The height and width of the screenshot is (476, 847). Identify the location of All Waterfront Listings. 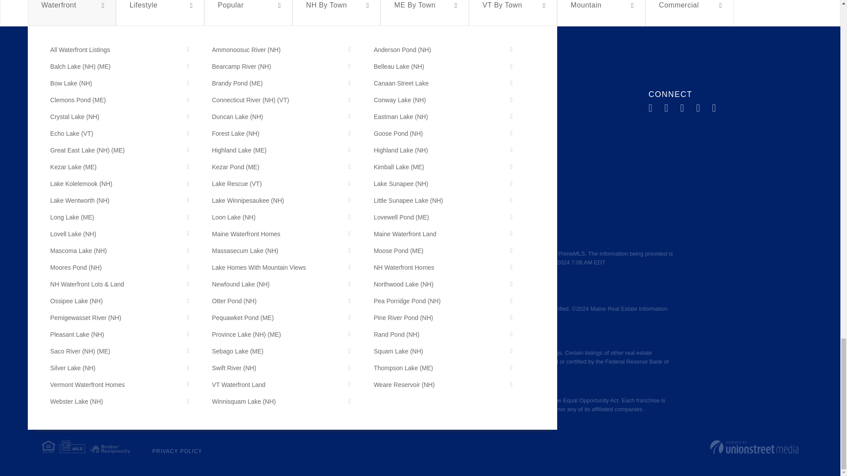
(129, 50).